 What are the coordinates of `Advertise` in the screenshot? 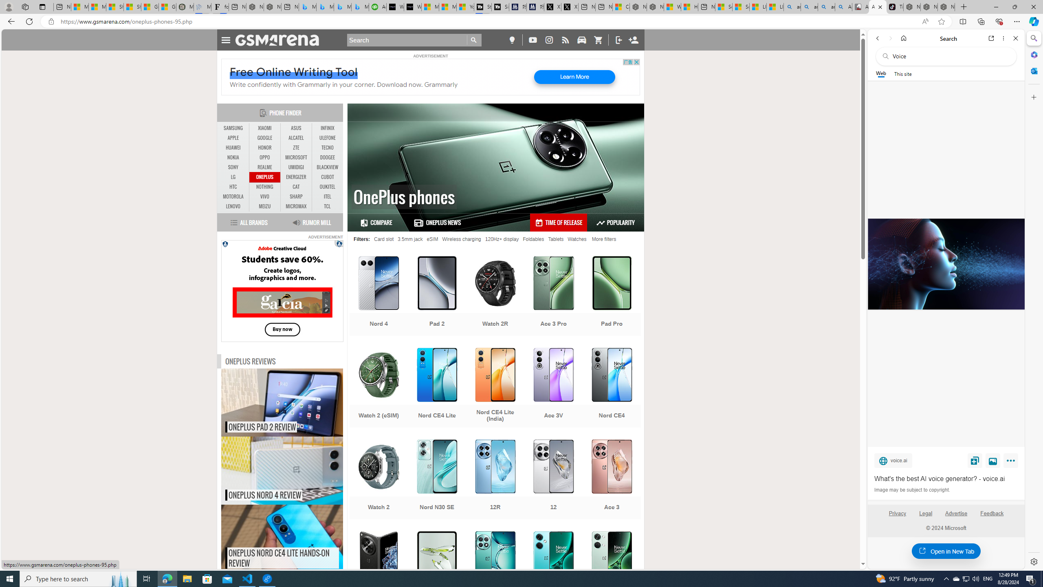 It's located at (957, 516).